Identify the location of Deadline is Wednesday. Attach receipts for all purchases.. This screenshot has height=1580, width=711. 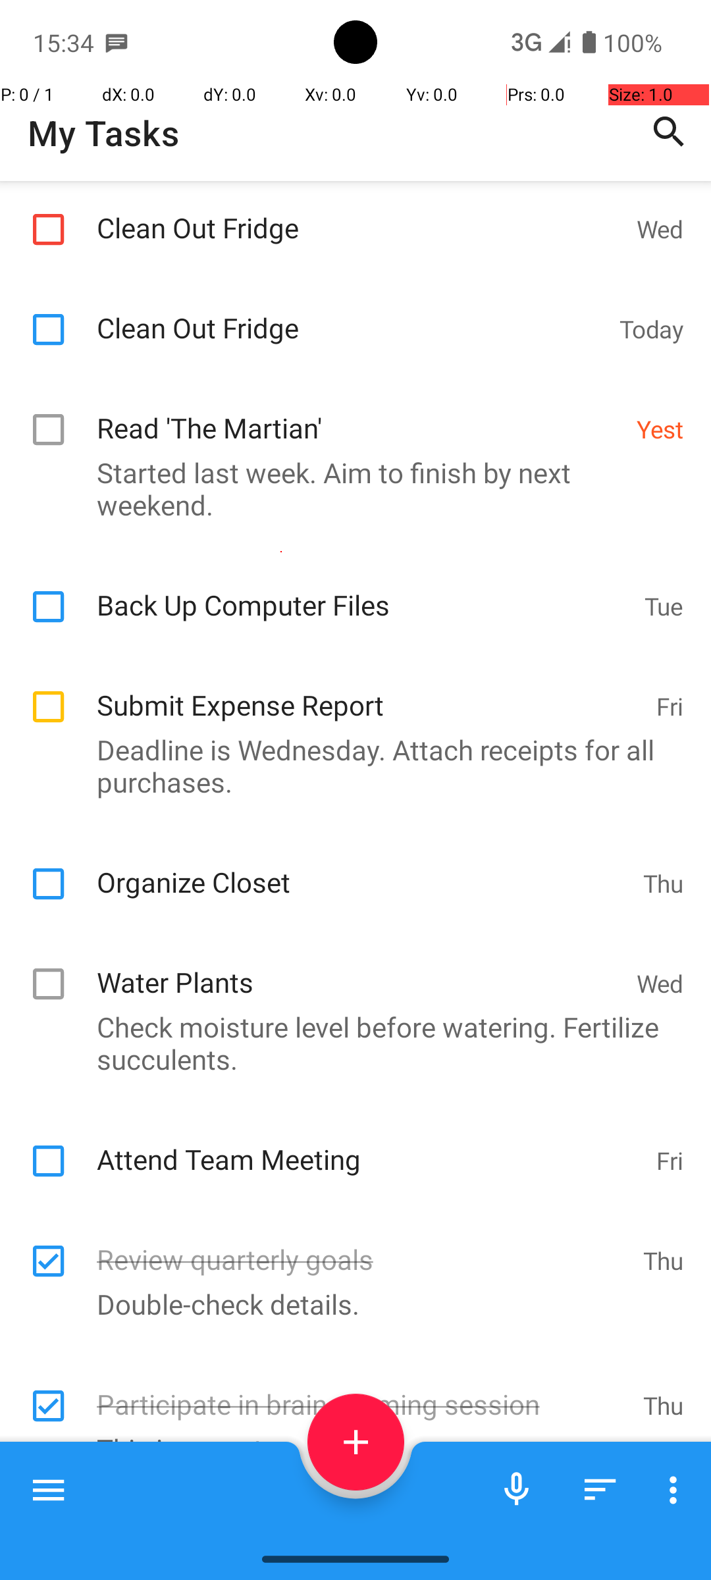
(349, 766).